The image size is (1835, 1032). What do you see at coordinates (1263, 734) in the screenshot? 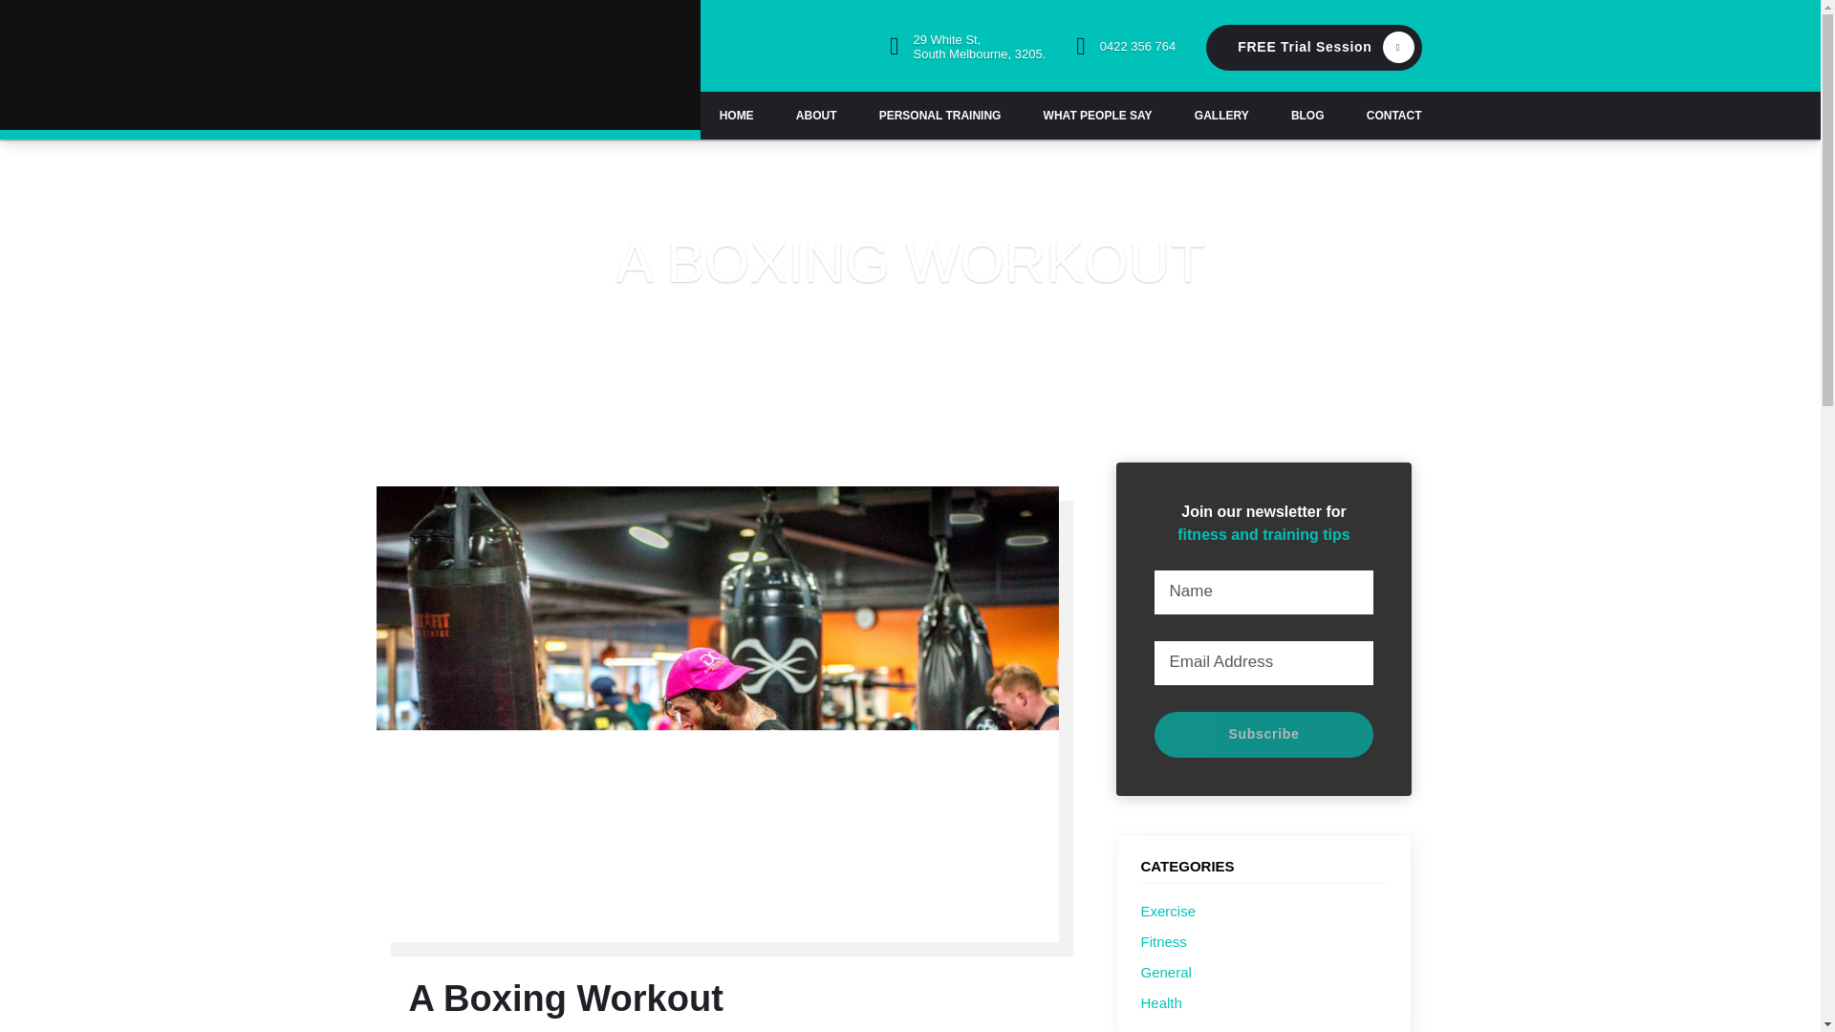
I see `Subscribe` at bounding box center [1263, 734].